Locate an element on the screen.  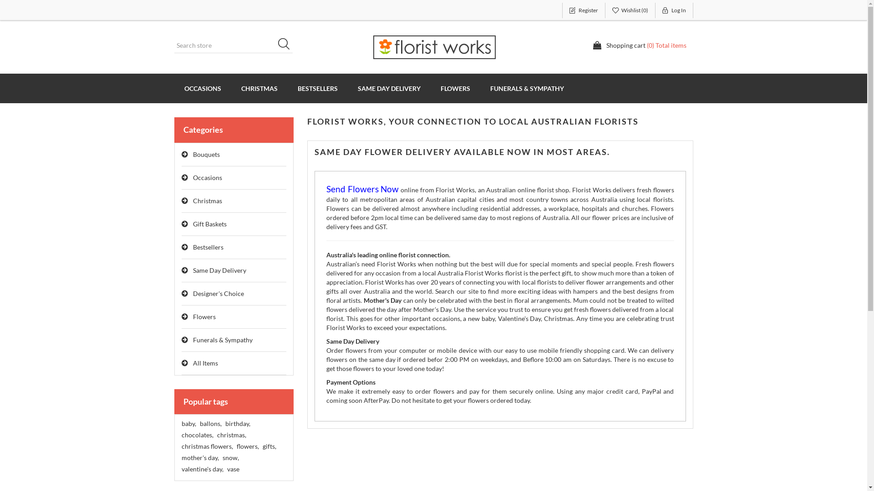
FLOWERS is located at coordinates (455, 88).